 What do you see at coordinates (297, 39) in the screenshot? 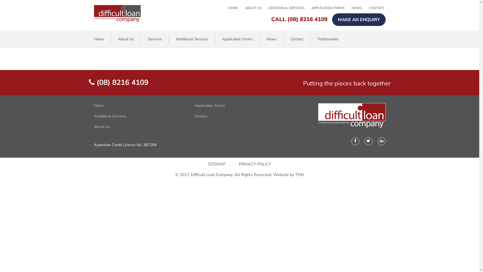
I see `Contact` at bounding box center [297, 39].